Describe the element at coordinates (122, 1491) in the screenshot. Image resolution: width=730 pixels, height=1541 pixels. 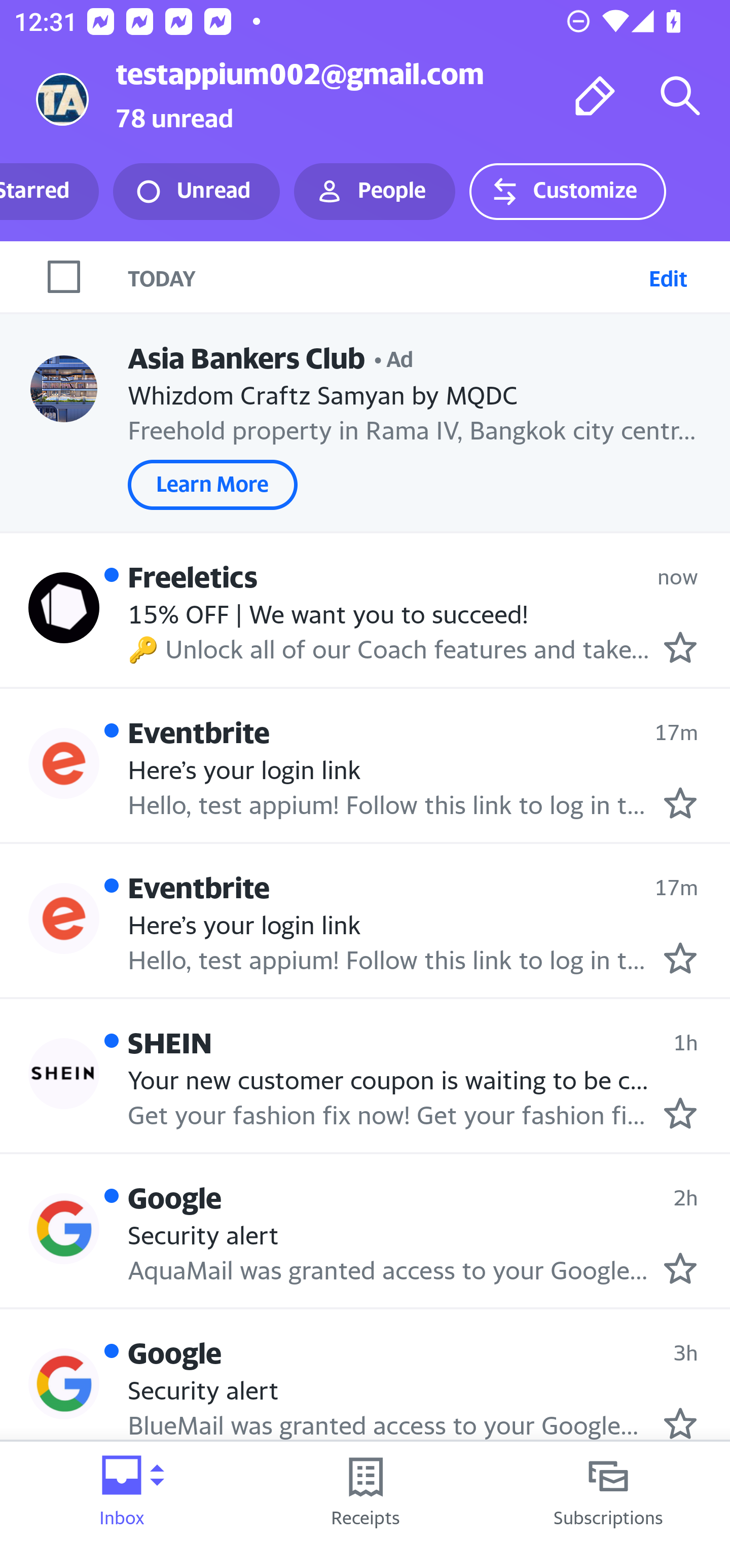
I see `Inbox Folder picker` at that location.